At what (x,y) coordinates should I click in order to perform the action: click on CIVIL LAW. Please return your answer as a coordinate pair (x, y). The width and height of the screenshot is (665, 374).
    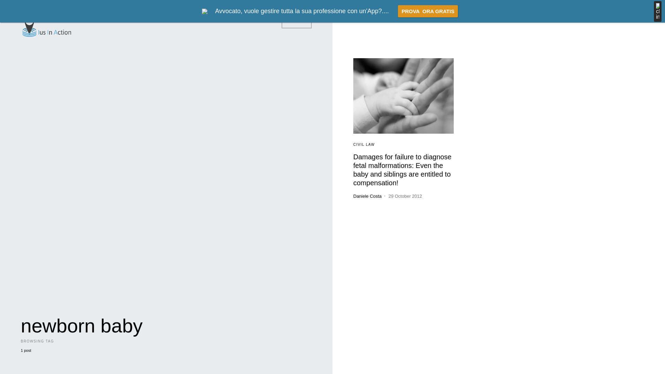
    Looking at the image, I should click on (364, 144).